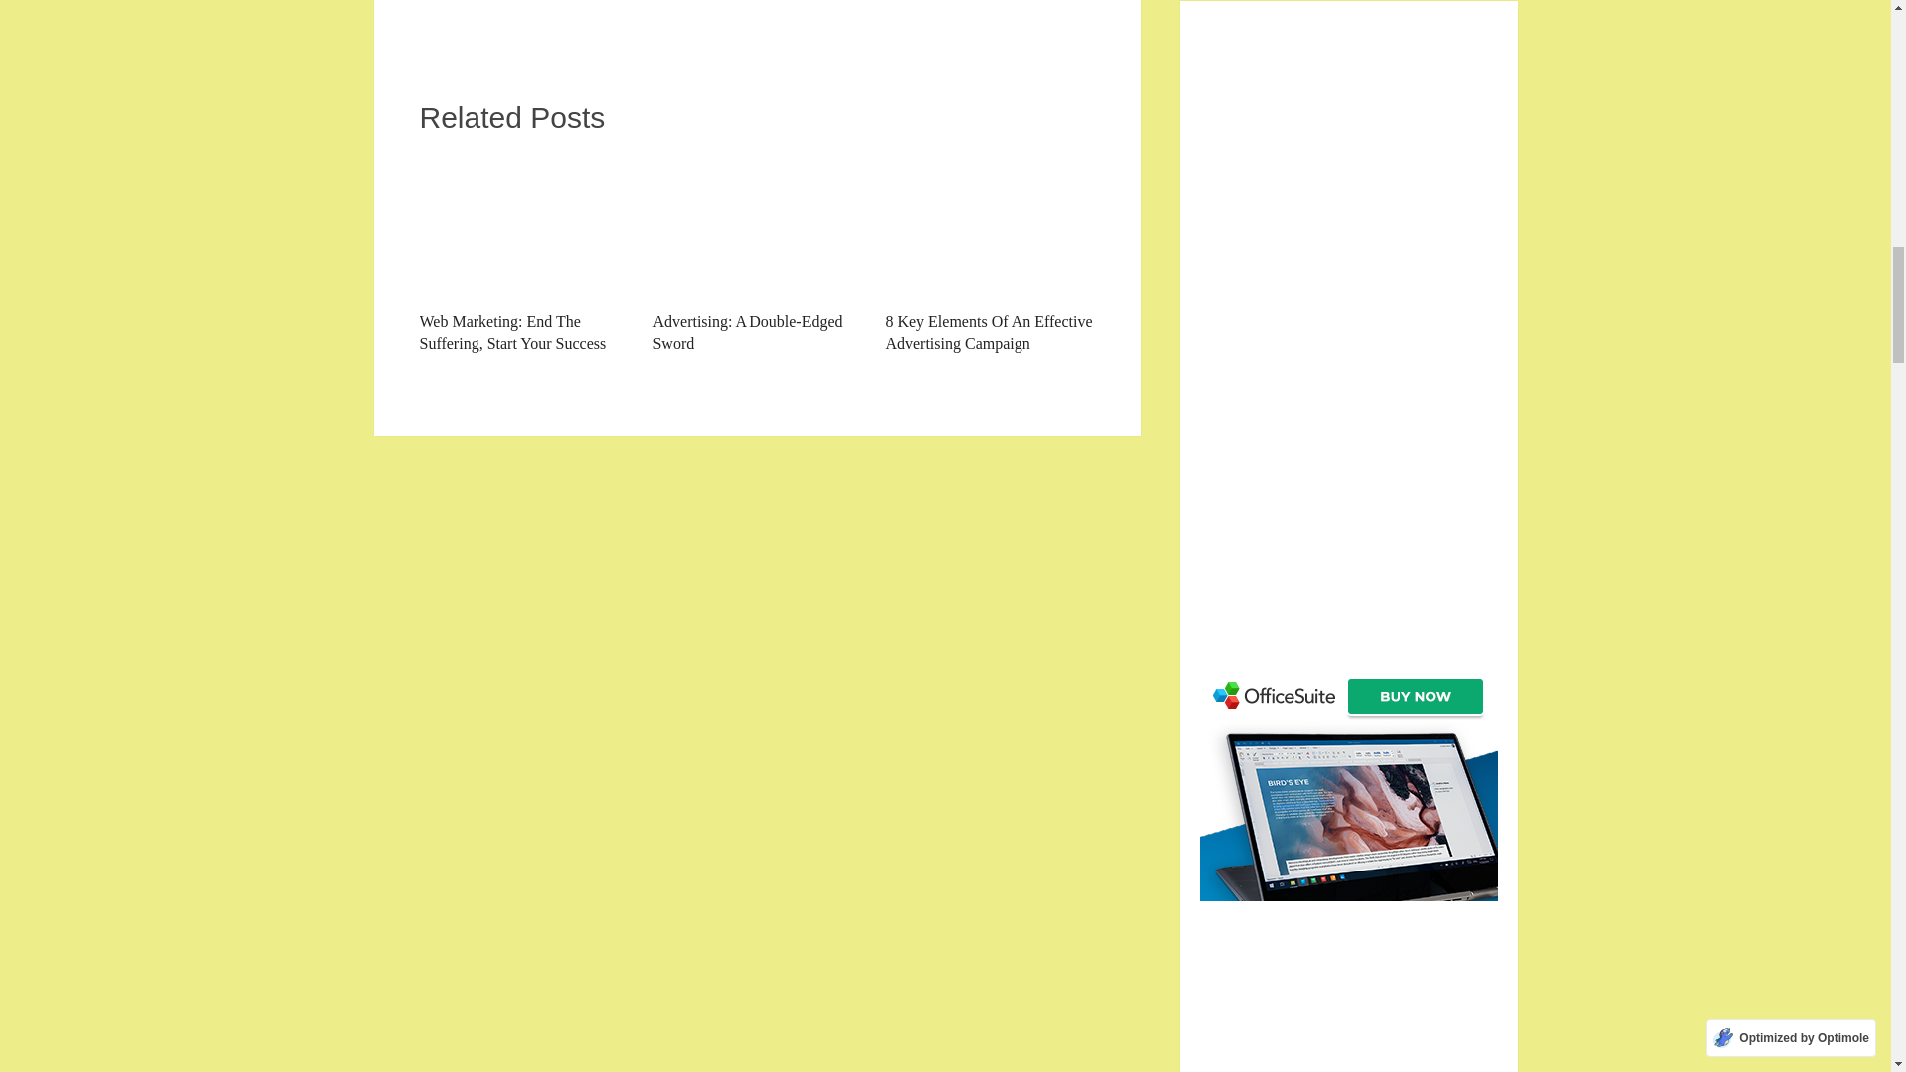 The width and height of the screenshot is (1906, 1072). What do you see at coordinates (522, 225) in the screenshot?
I see `Web Marketing: End The Suffering, Start Your Success` at bounding box center [522, 225].